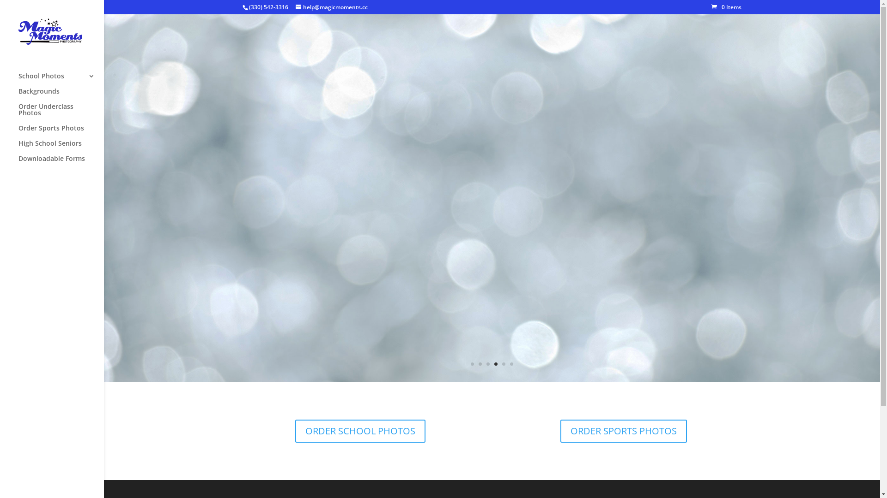 Image resolution: width=887 pixels, height=498 pixels. Describe the element at coordinates (492, 380) in the screenshot. I see `football` at that location.